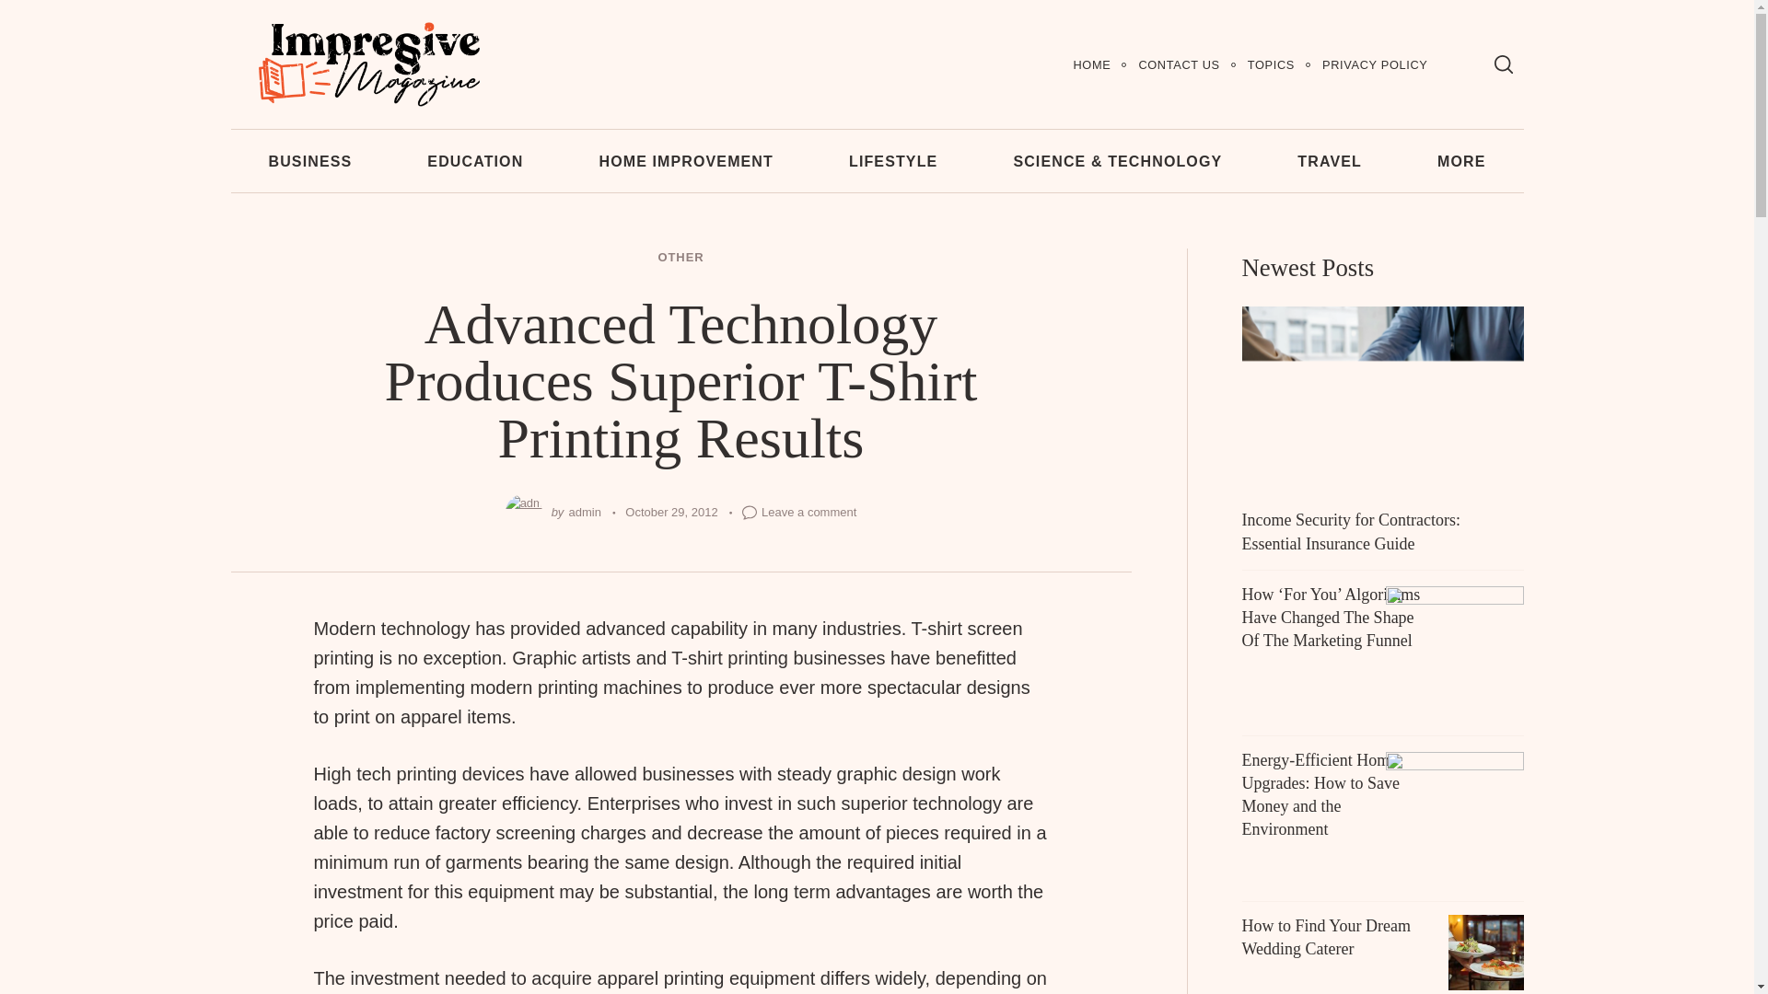  I want to click on MORE, so click(1462, 160).